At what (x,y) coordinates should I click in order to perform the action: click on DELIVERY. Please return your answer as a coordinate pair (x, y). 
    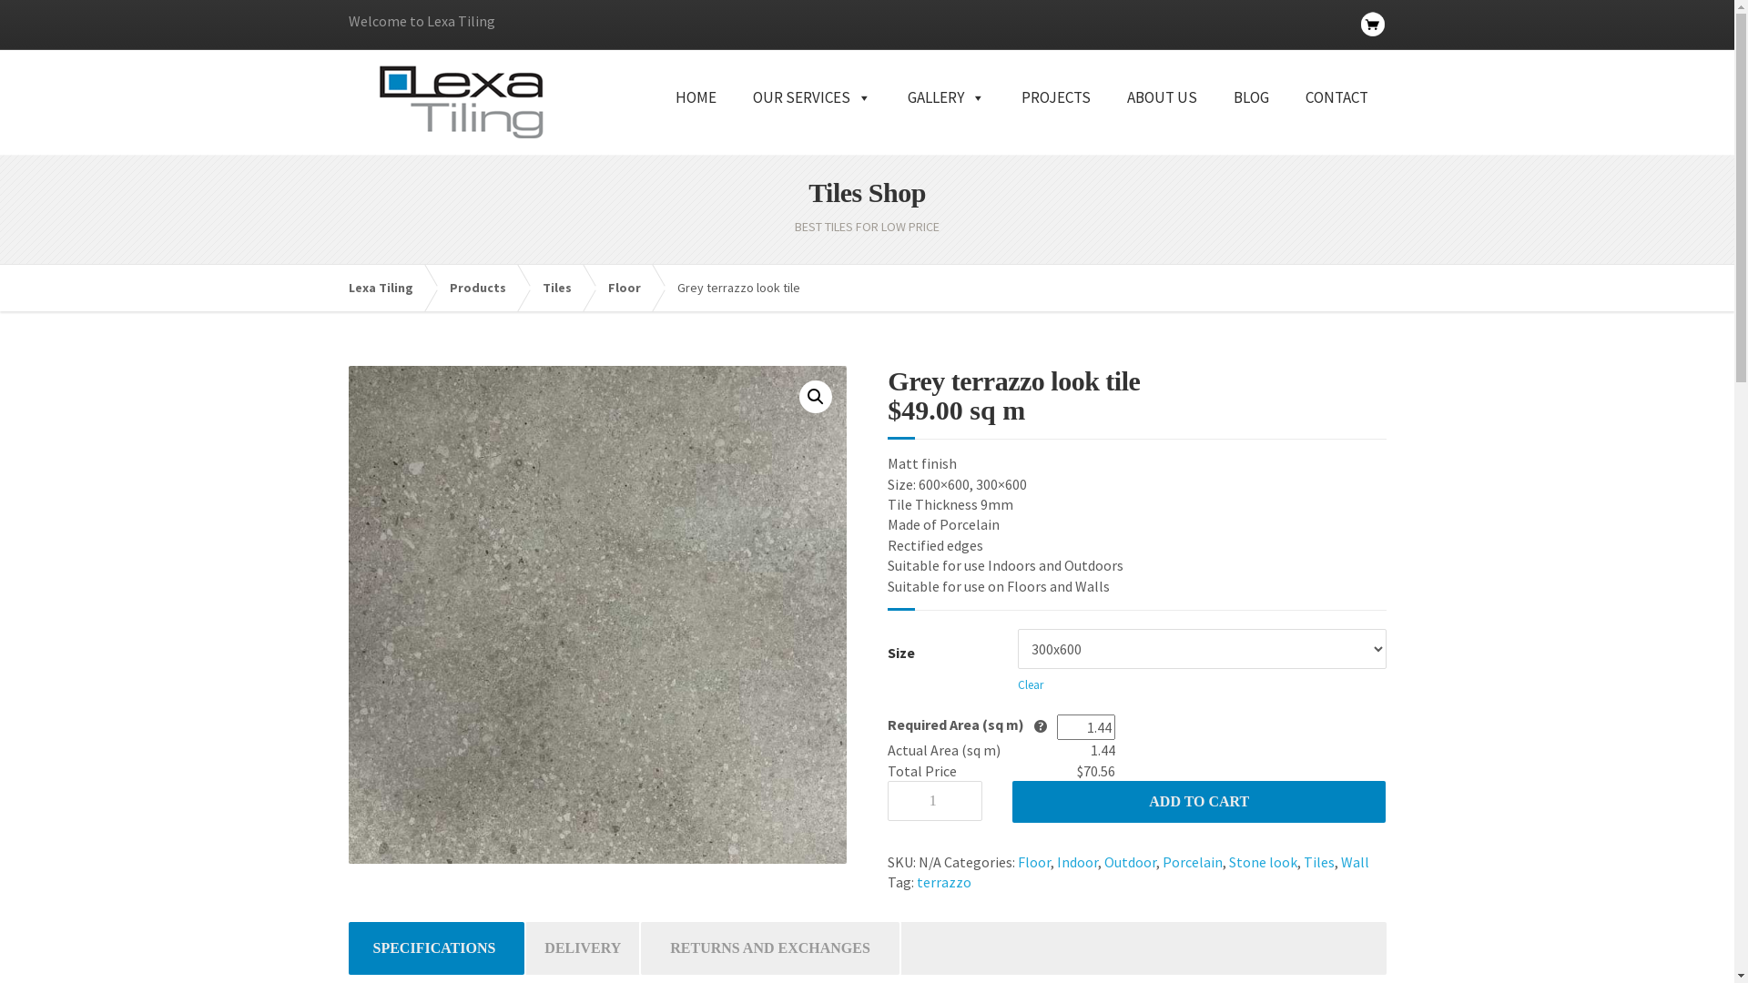
    Looking at the image, I should click on (583, 948).